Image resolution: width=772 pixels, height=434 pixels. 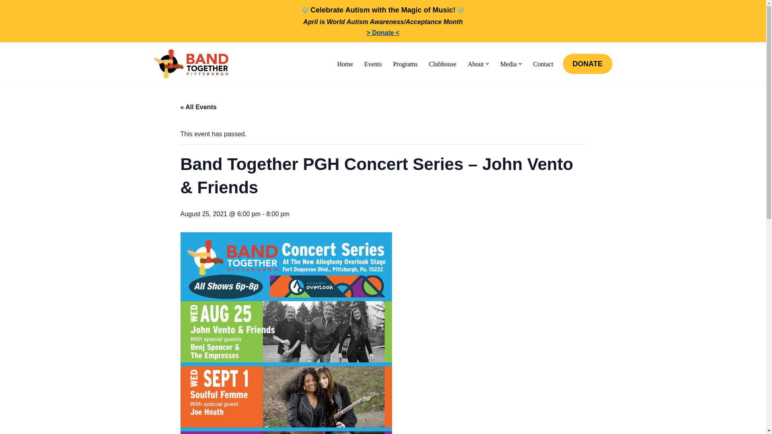 What do you see at coordinates (373, 63) in the screenshot?
I see `Events` at bounding box center [373, 63].